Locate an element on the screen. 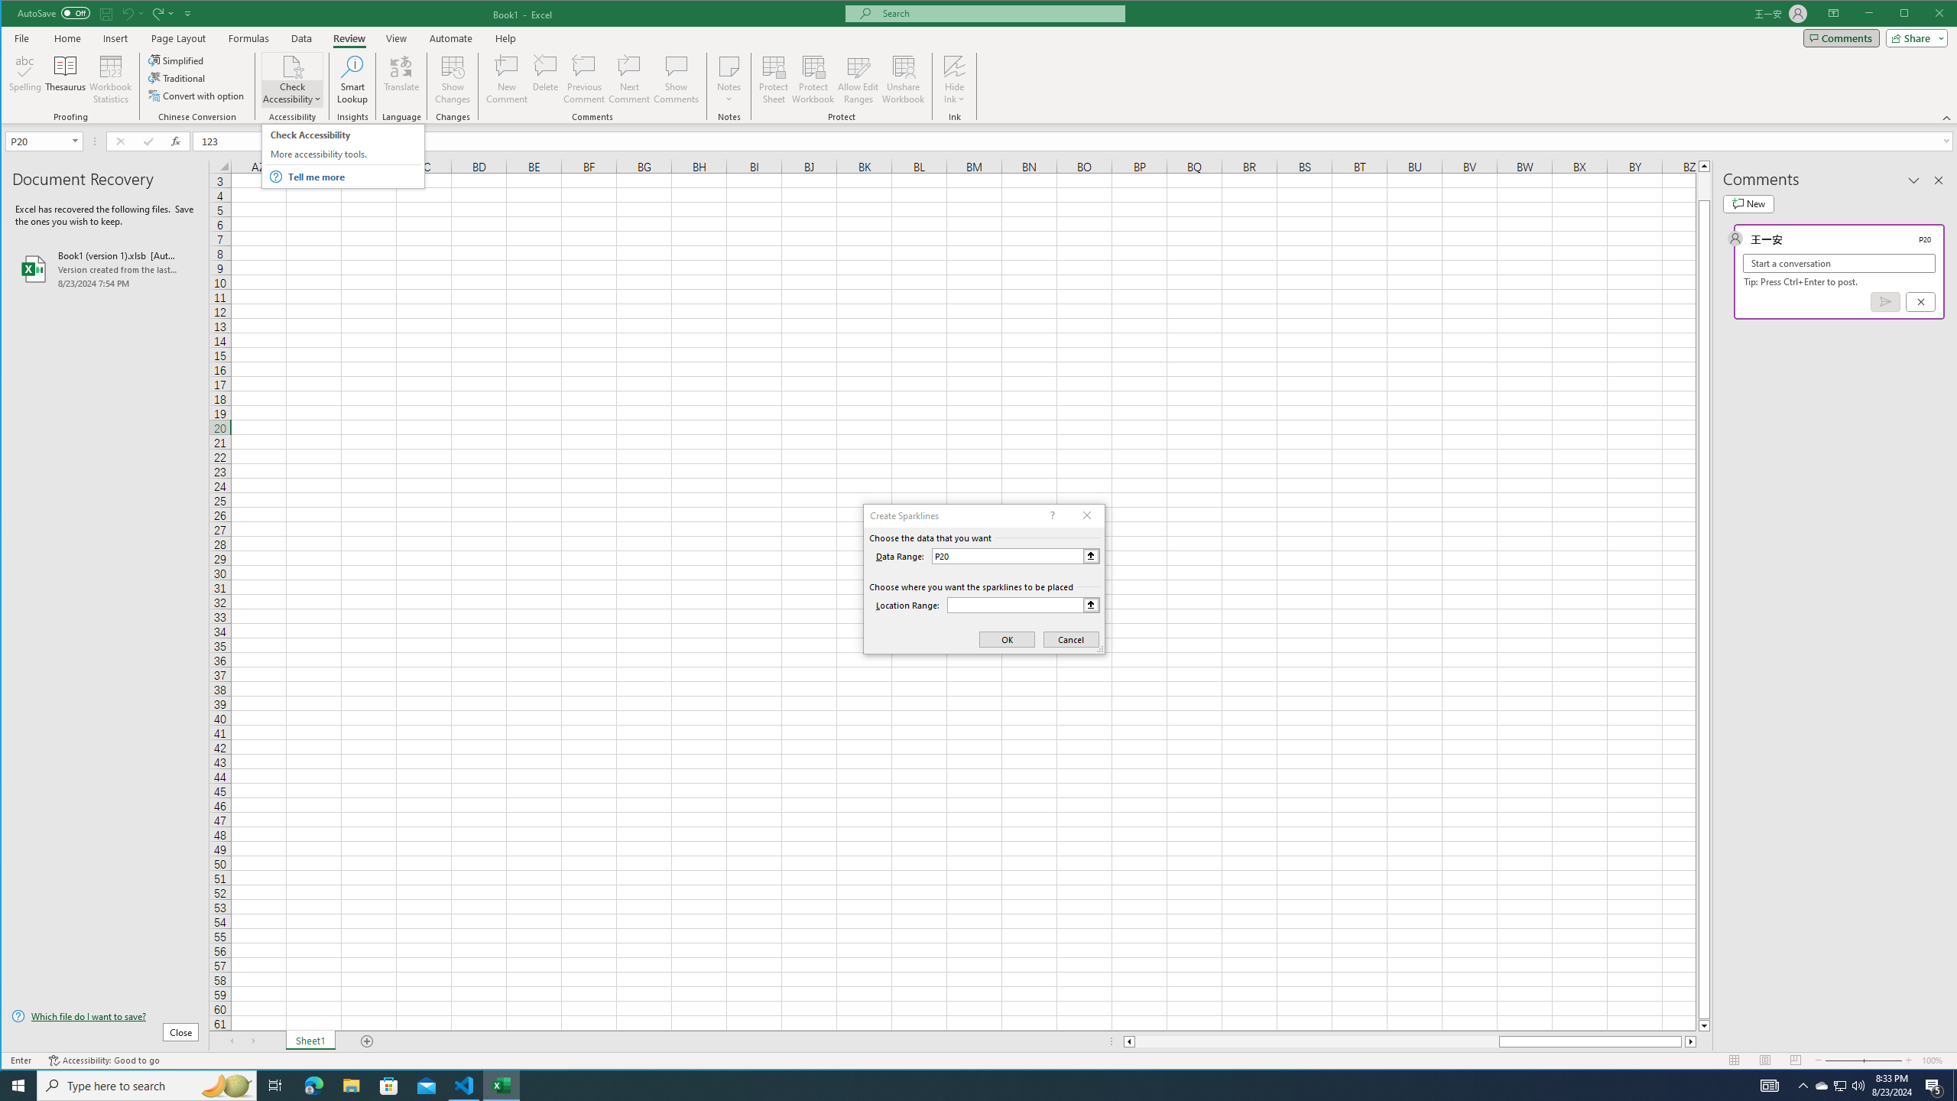 The image size is (1957, 1101). Allow Edit Ranges is located at coordinates (858, 80).